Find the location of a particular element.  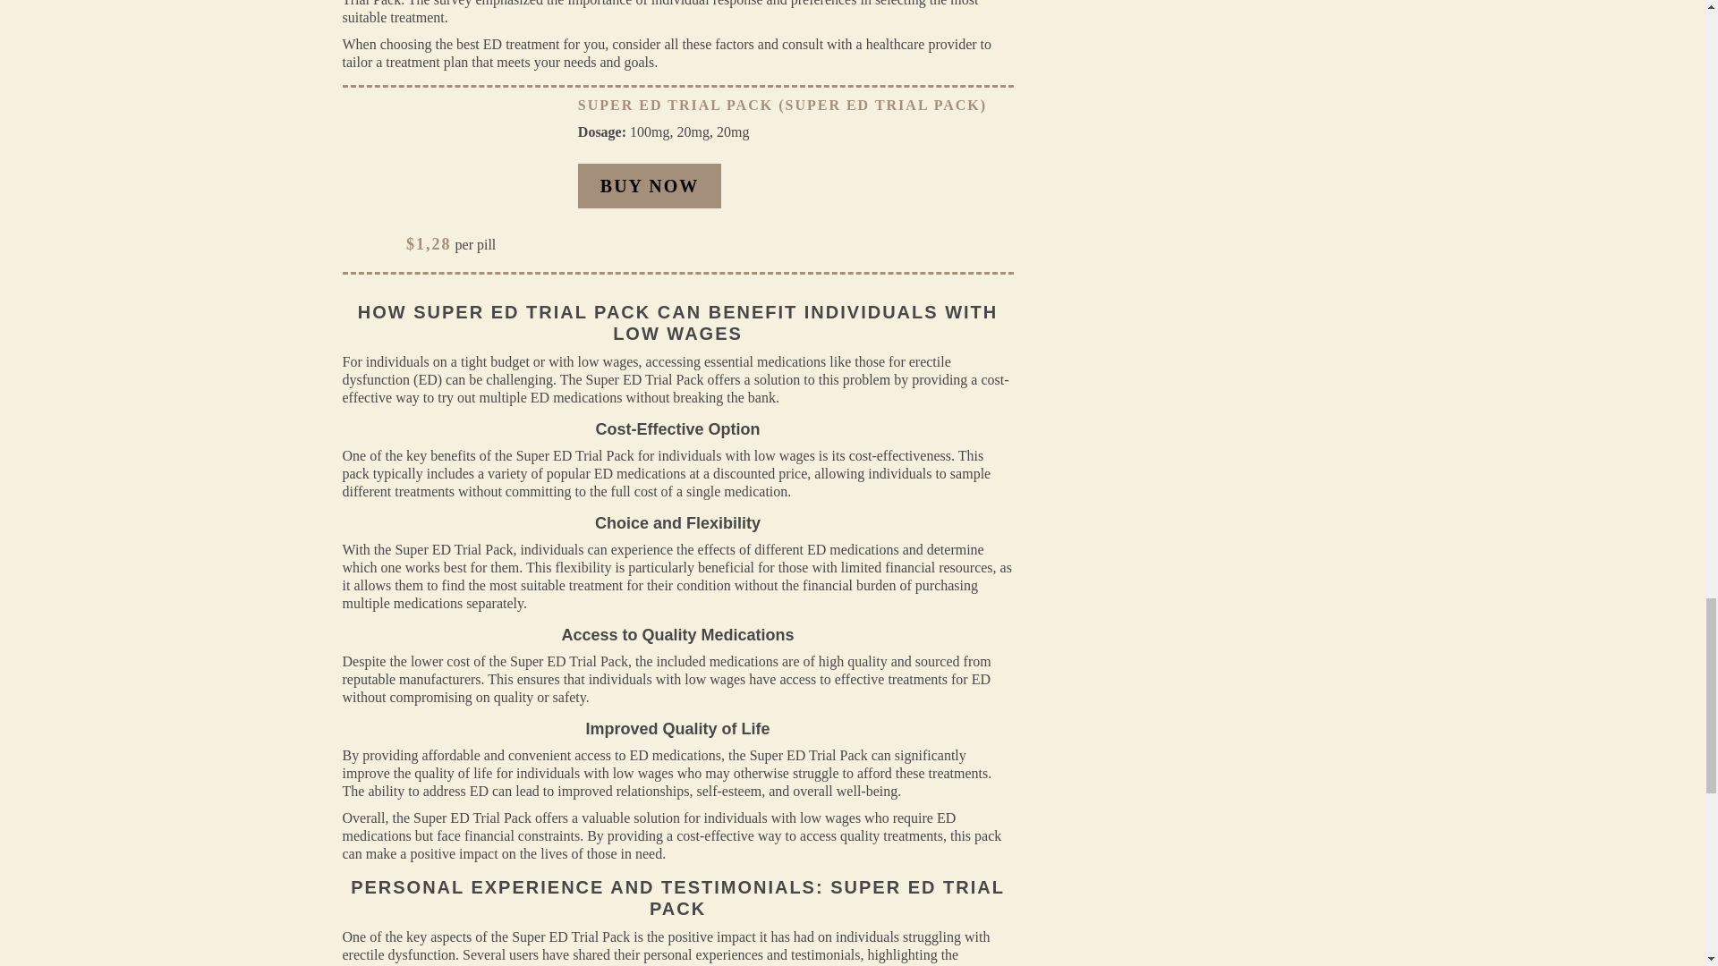

BUY NOW is located at coordinates (650, 186).